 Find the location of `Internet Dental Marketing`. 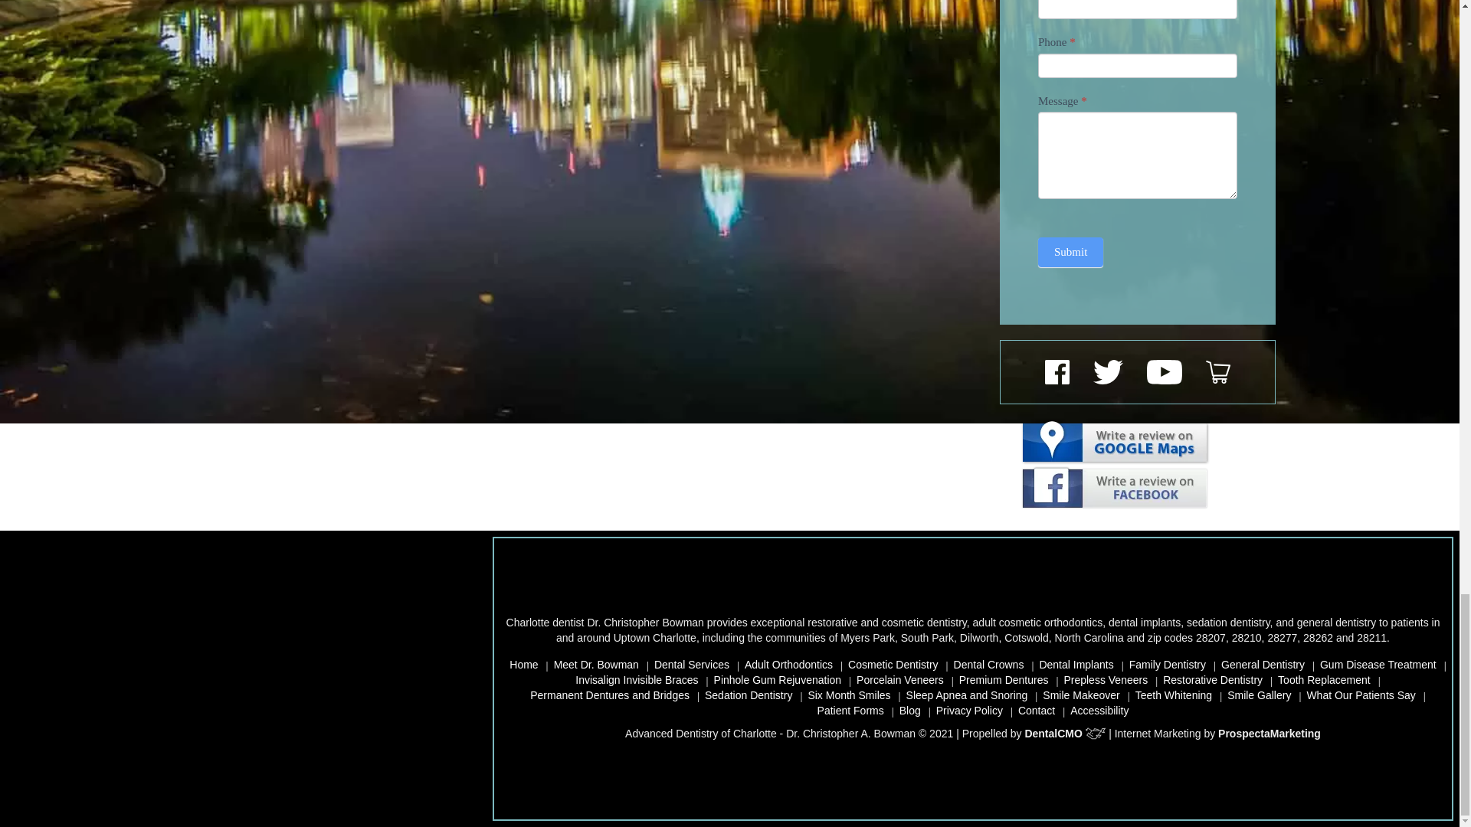

Internet Dental Marketing is located at coordinates (1269, 734).